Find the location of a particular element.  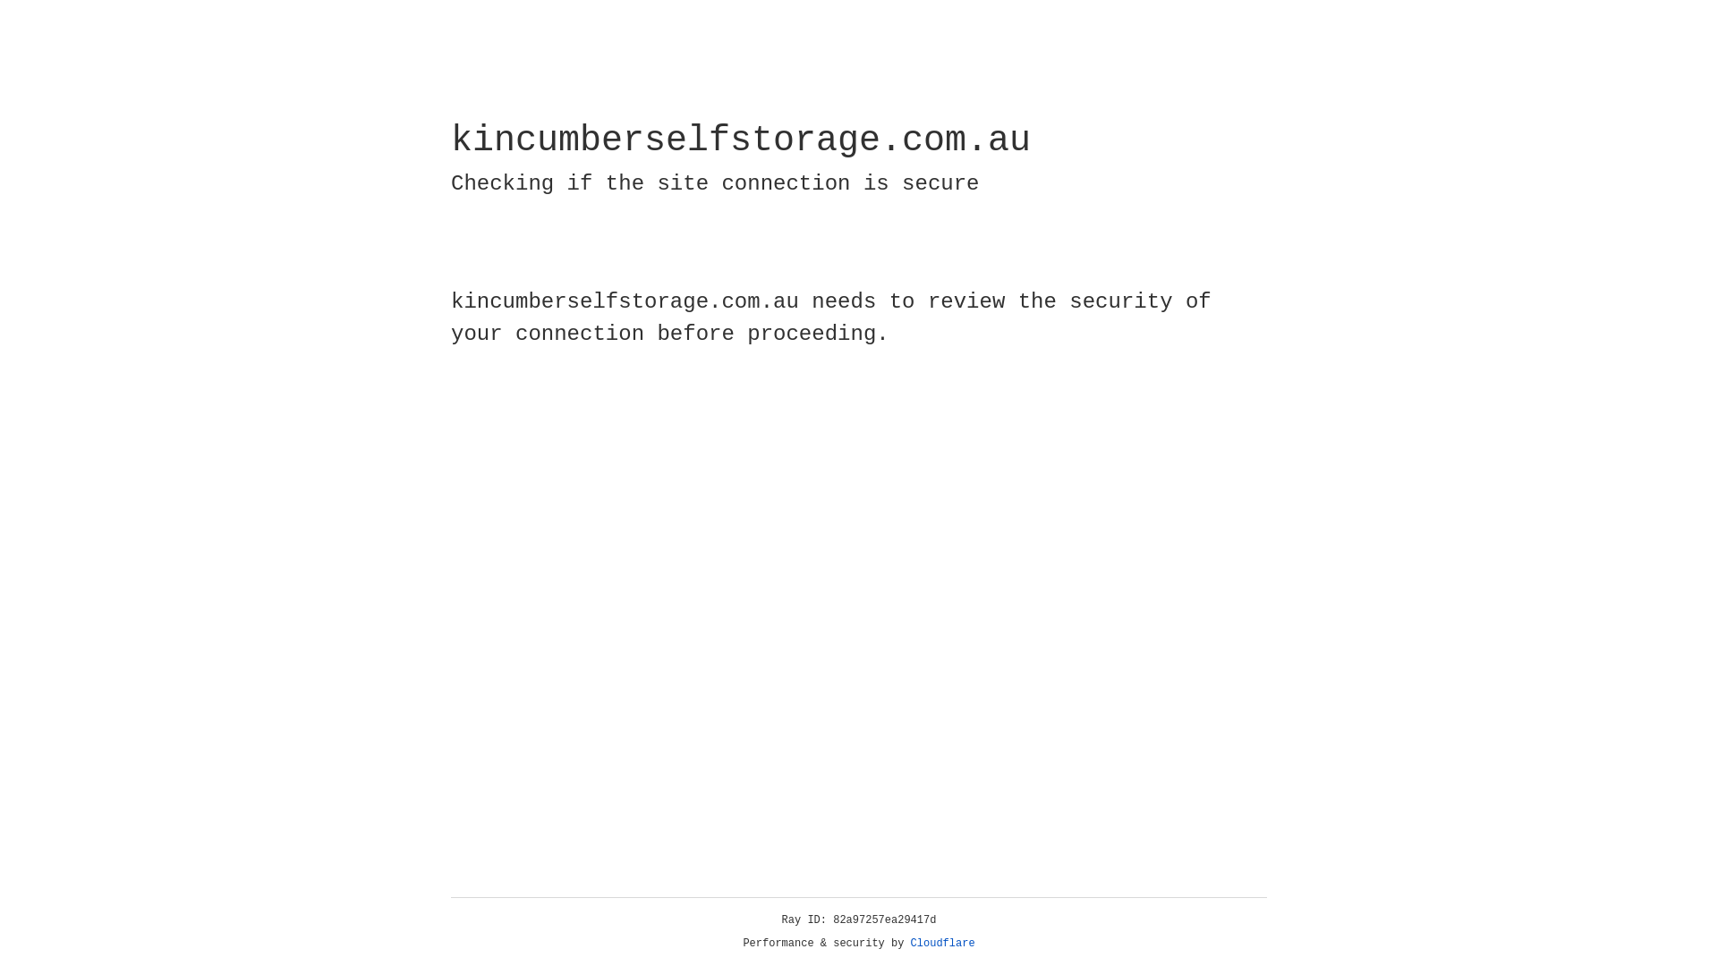

Cloudflare is located at coordinates (943, 944).